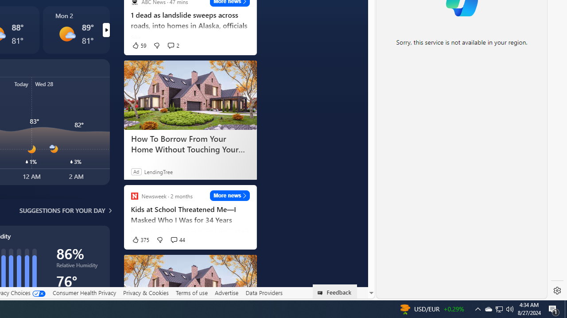  I want to click on How To Borrow From Your Home Without Touching Your Mortgage, so click(190, 144).